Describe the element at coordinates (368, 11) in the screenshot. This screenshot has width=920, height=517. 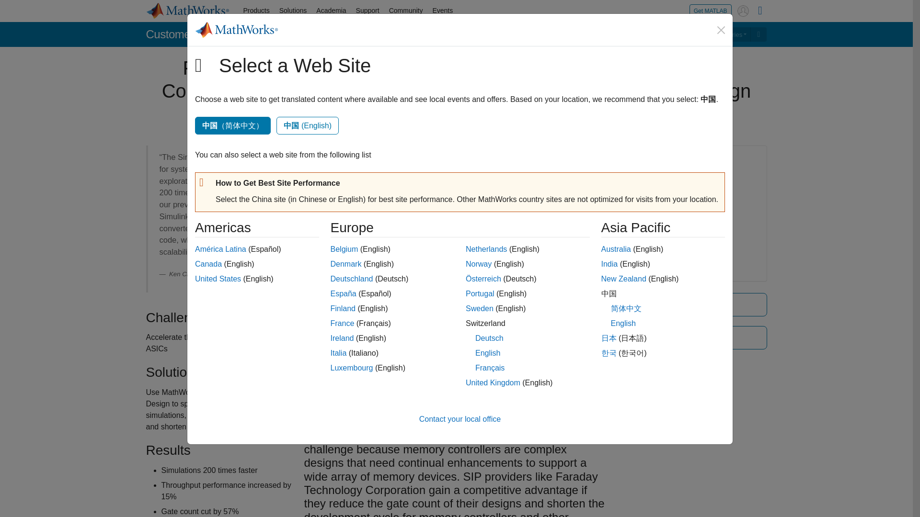
I see `Support` at that location.